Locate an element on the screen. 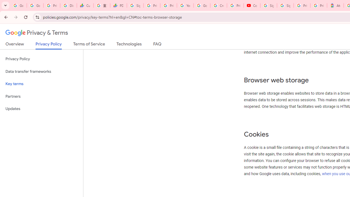 Image resolution: width=350 pixels, height=197 pixels. Sign in - Google Accounts is located at coordinates (285, 5).